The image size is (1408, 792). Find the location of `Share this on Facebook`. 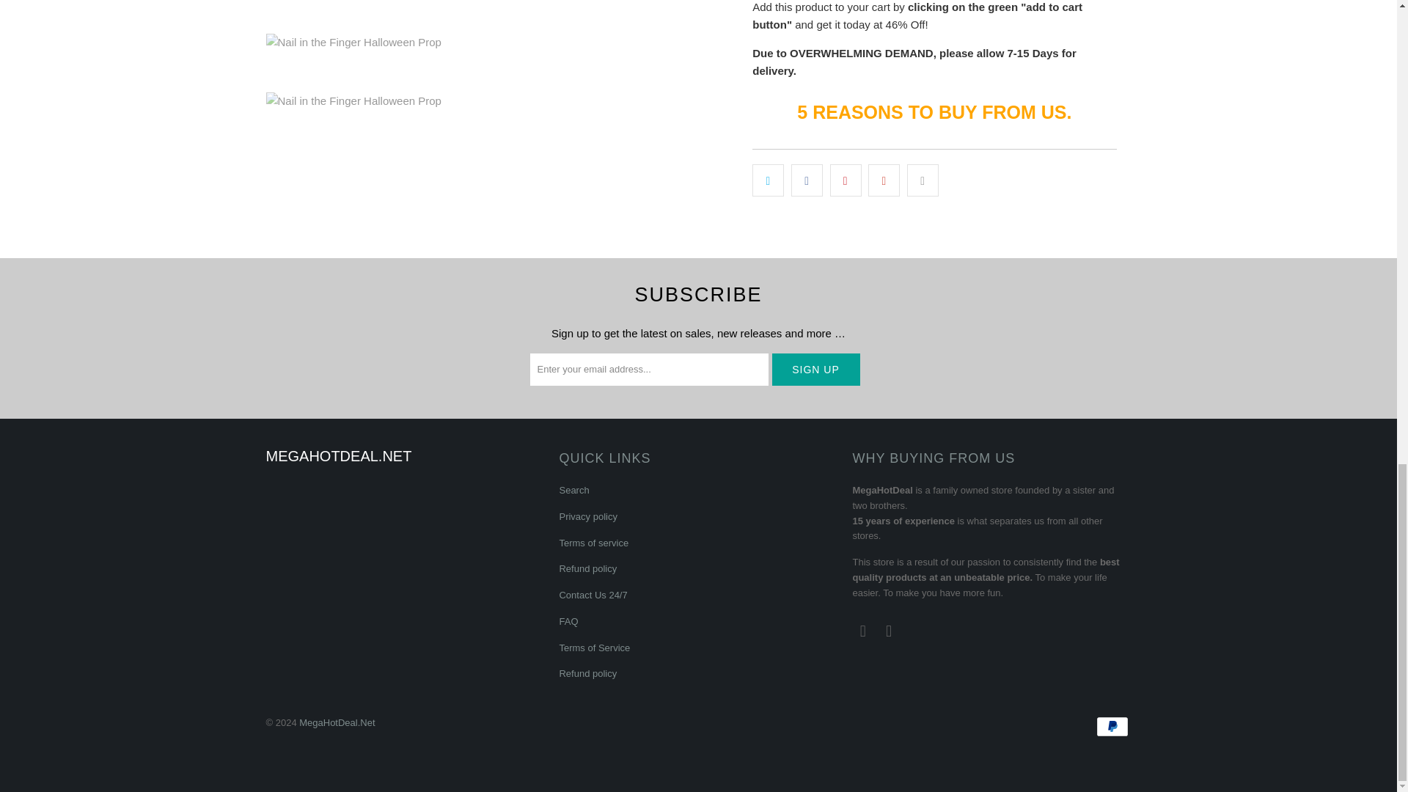

Share this on Facebook is located at coordinates (807, 180).